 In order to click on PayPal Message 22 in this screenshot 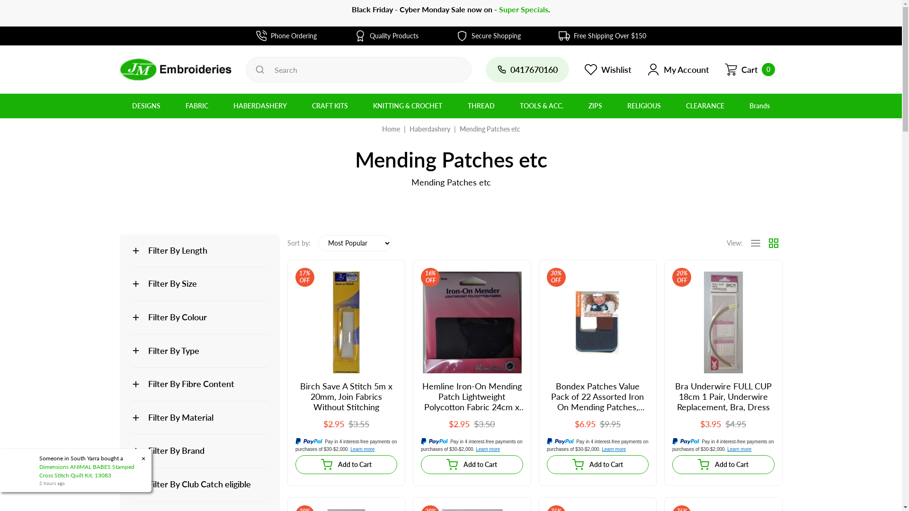, I will do `click(472, 445)`.